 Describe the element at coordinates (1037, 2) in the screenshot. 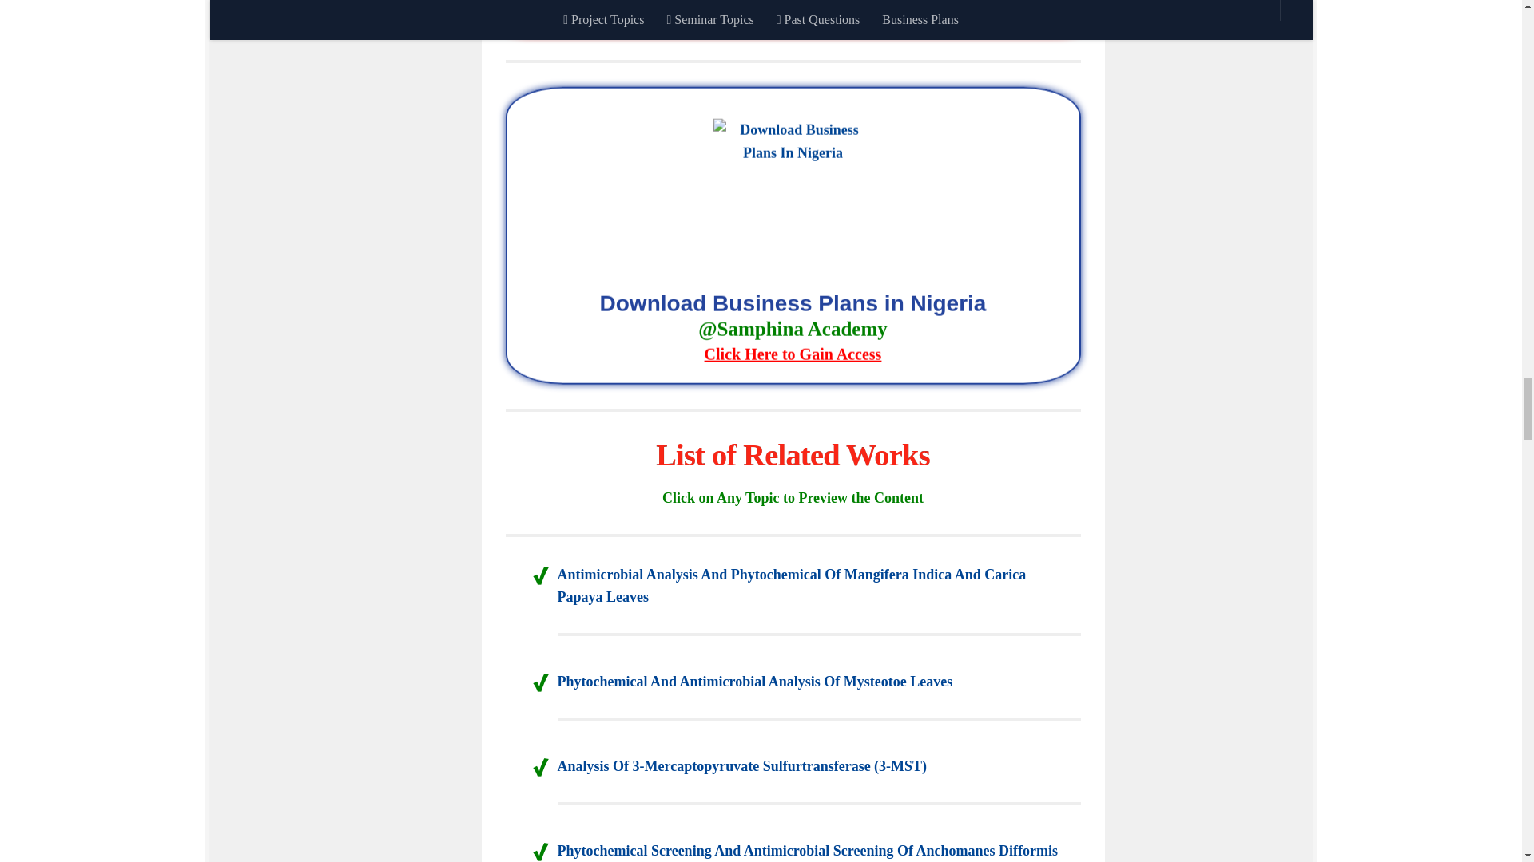

I see `Search` at that location.